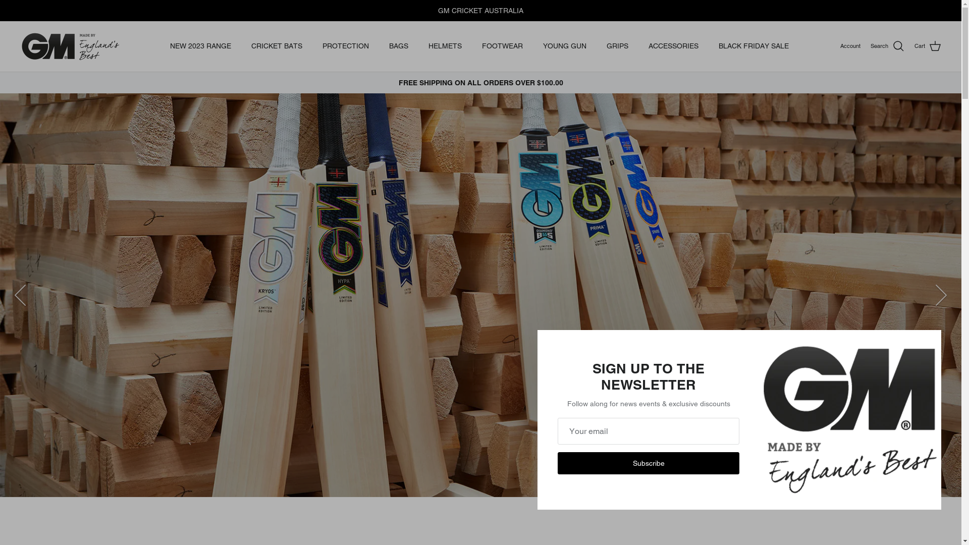 This screenshot has width=969, height=545. What do you see at coordinates (850, 46) in the screenshot?
I see `Account` at bounding box center [850, 46].